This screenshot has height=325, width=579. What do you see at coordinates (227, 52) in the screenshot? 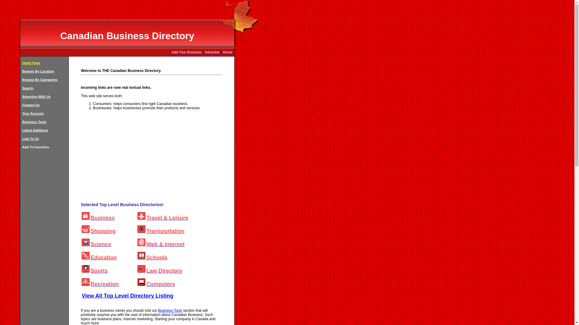
I see `Home` at bounding box center [227, 52].